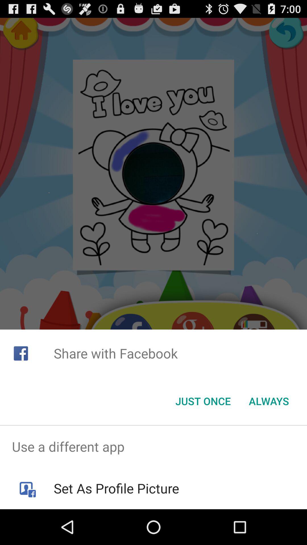  Describe the element at coordinates (153, 447) in the screenshot. I see `swipe until the use a different` at that location.